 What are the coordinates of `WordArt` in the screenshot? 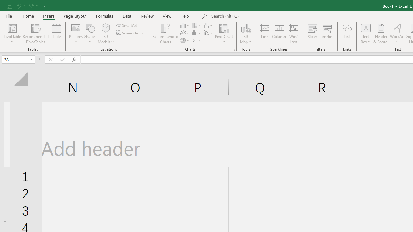 It's located at (398, 34).